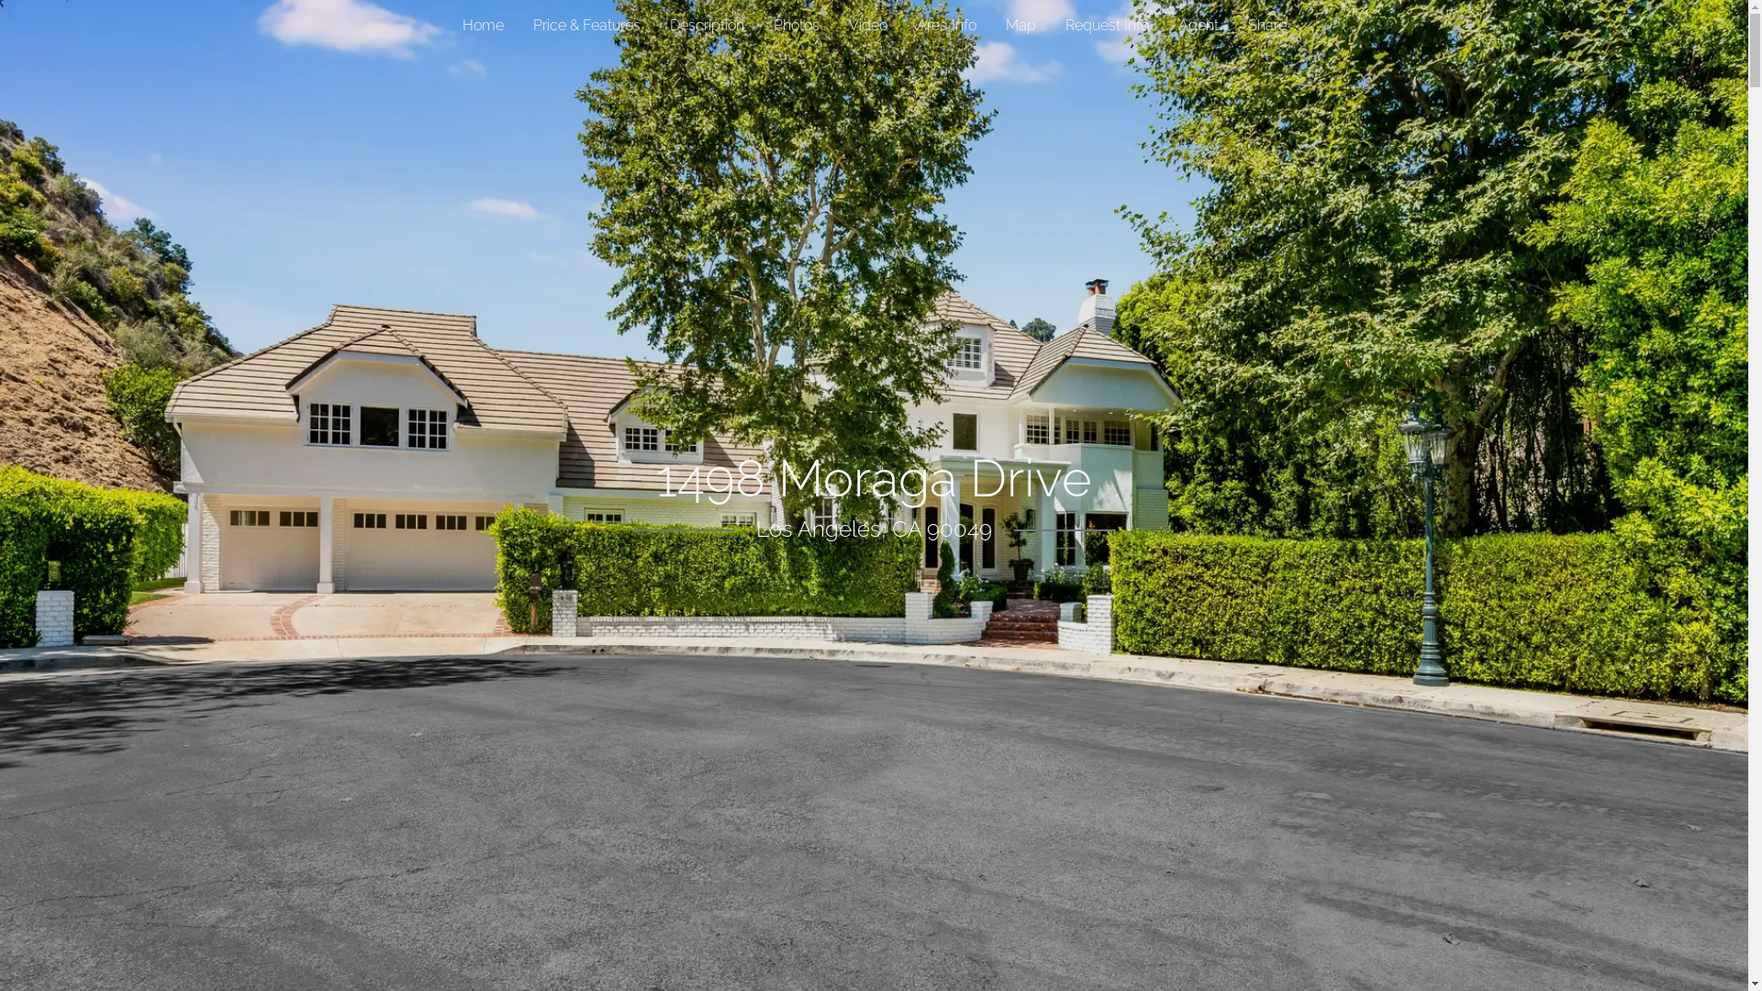  What do you see at coordinates (1199, 26) in the screenshot?
I see `Agent` at bounding box center [1199, 26].